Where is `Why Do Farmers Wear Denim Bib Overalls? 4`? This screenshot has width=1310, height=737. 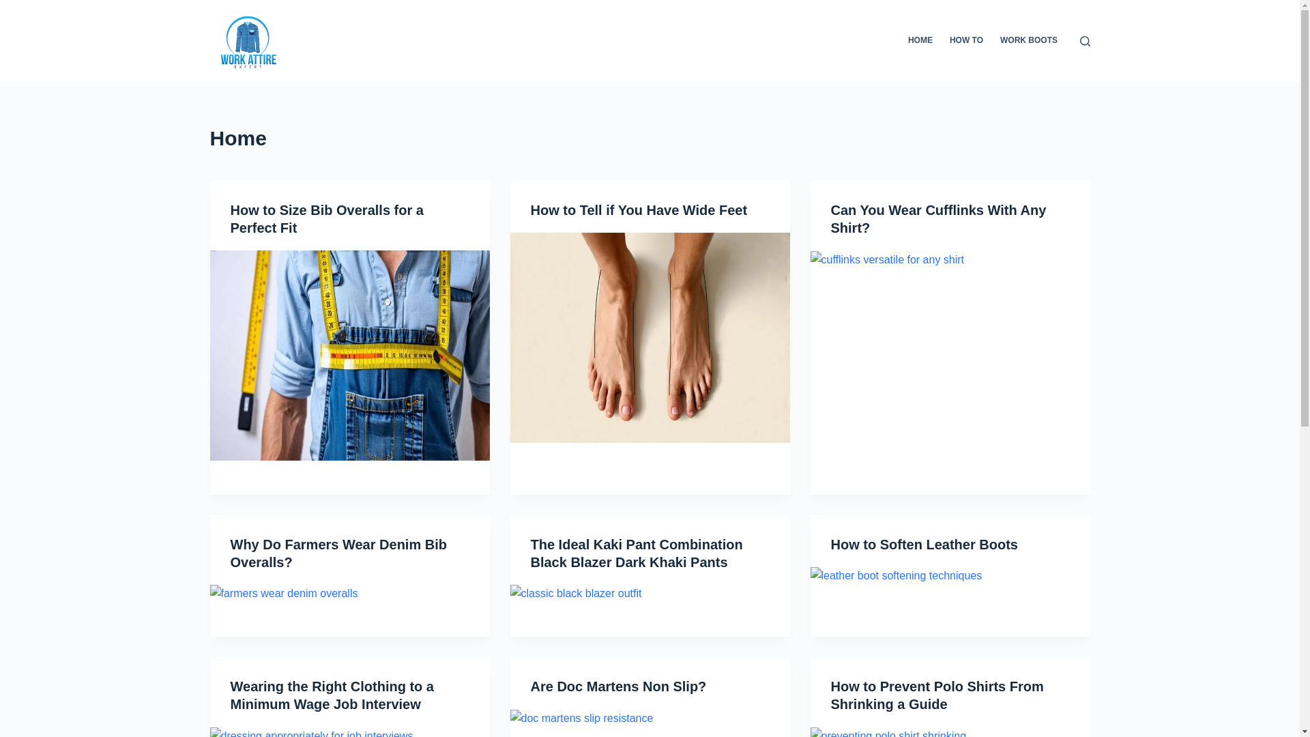 Why Do Farmers Wear Denim Bib Overalls? 4 is located at coordinates (284, 594).